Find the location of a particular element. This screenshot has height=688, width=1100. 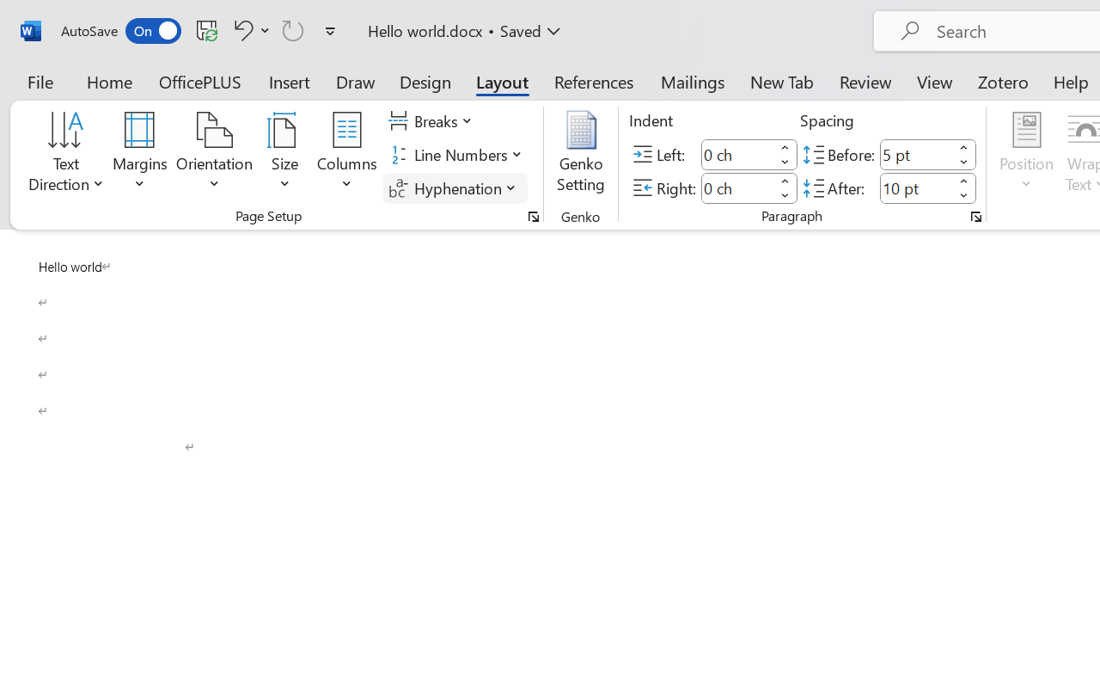

Spacing After is located at coordinates (916, 187).